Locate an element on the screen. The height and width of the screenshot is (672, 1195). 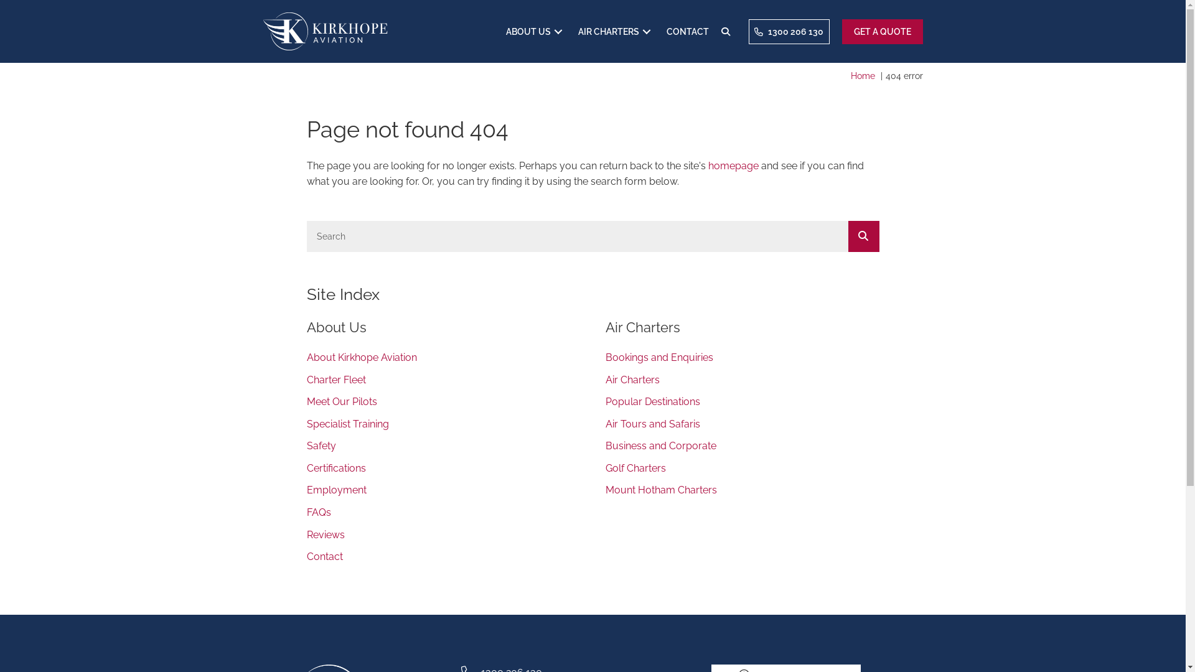
Search is located at coordinates (576, 236).